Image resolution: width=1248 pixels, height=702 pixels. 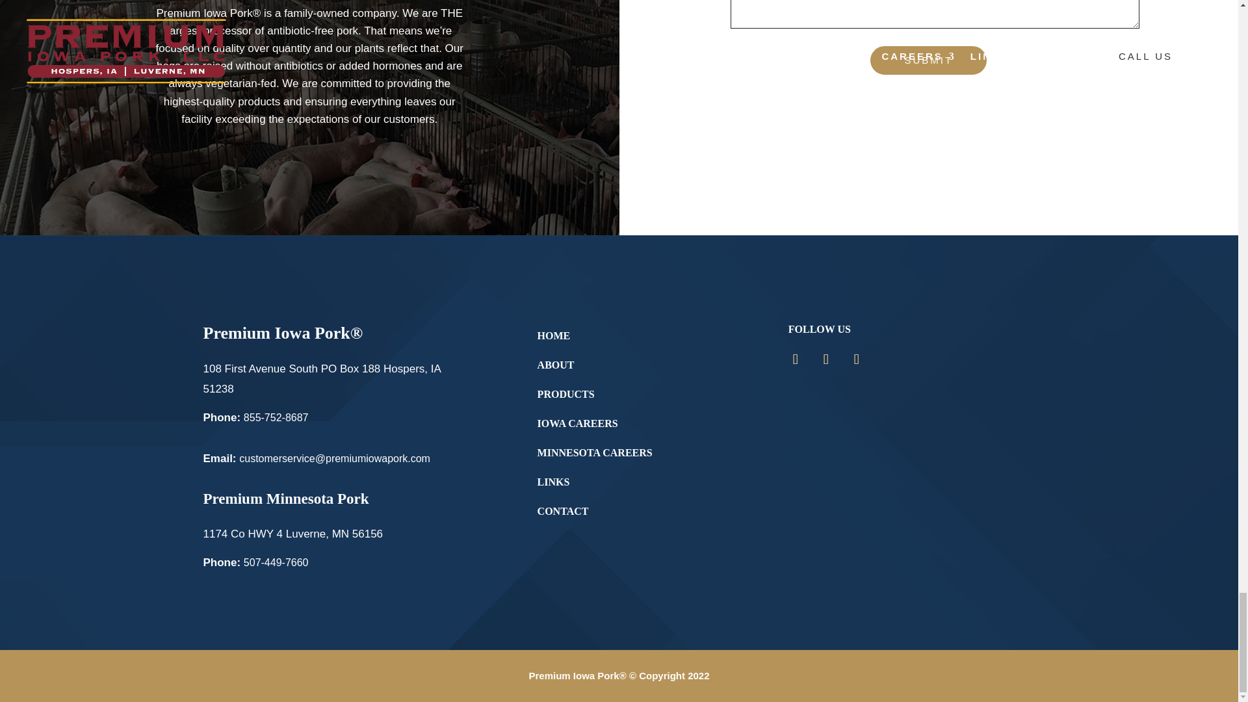 I want to click on Pinterest, so click(x=857, y=359).